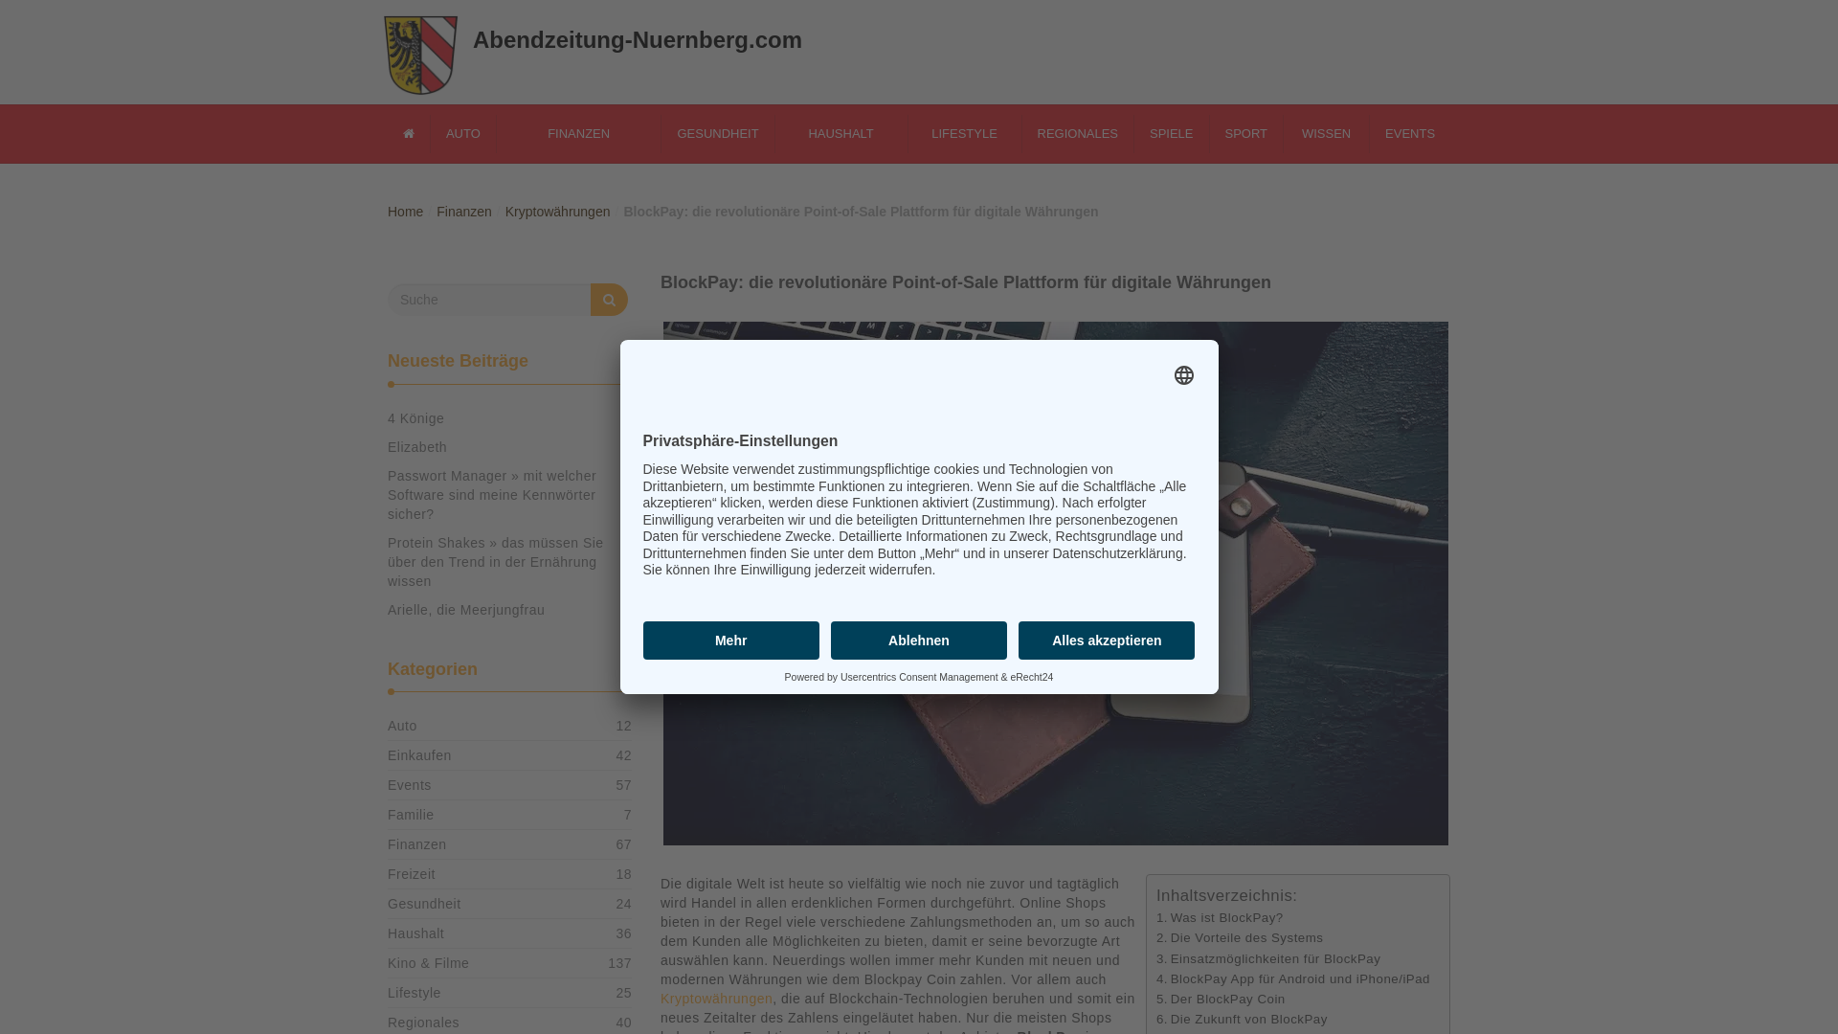 Image resolution: width=1838 pixels, height=1034 pixels. I want to click on AUTO, so click(456, 134).